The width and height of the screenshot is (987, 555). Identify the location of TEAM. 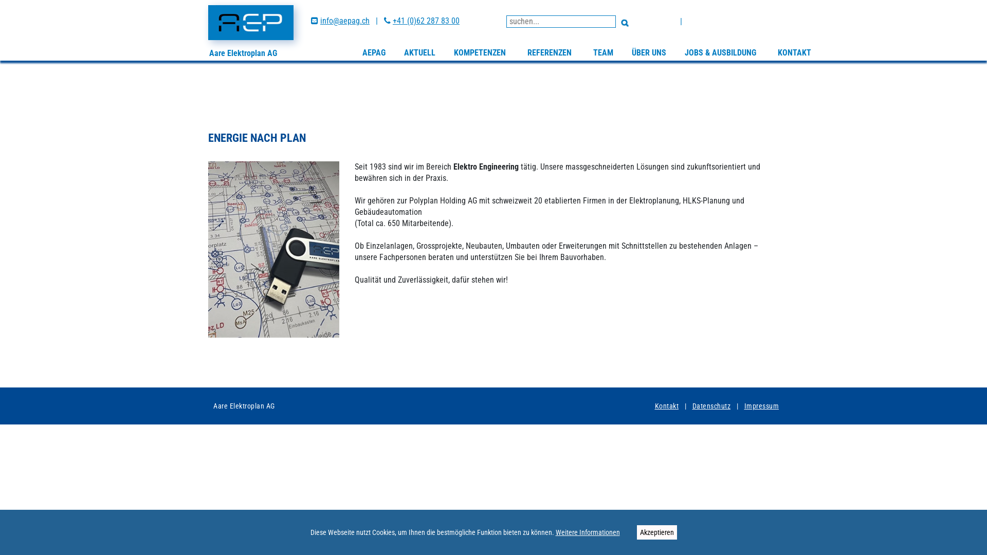
(604, 52).